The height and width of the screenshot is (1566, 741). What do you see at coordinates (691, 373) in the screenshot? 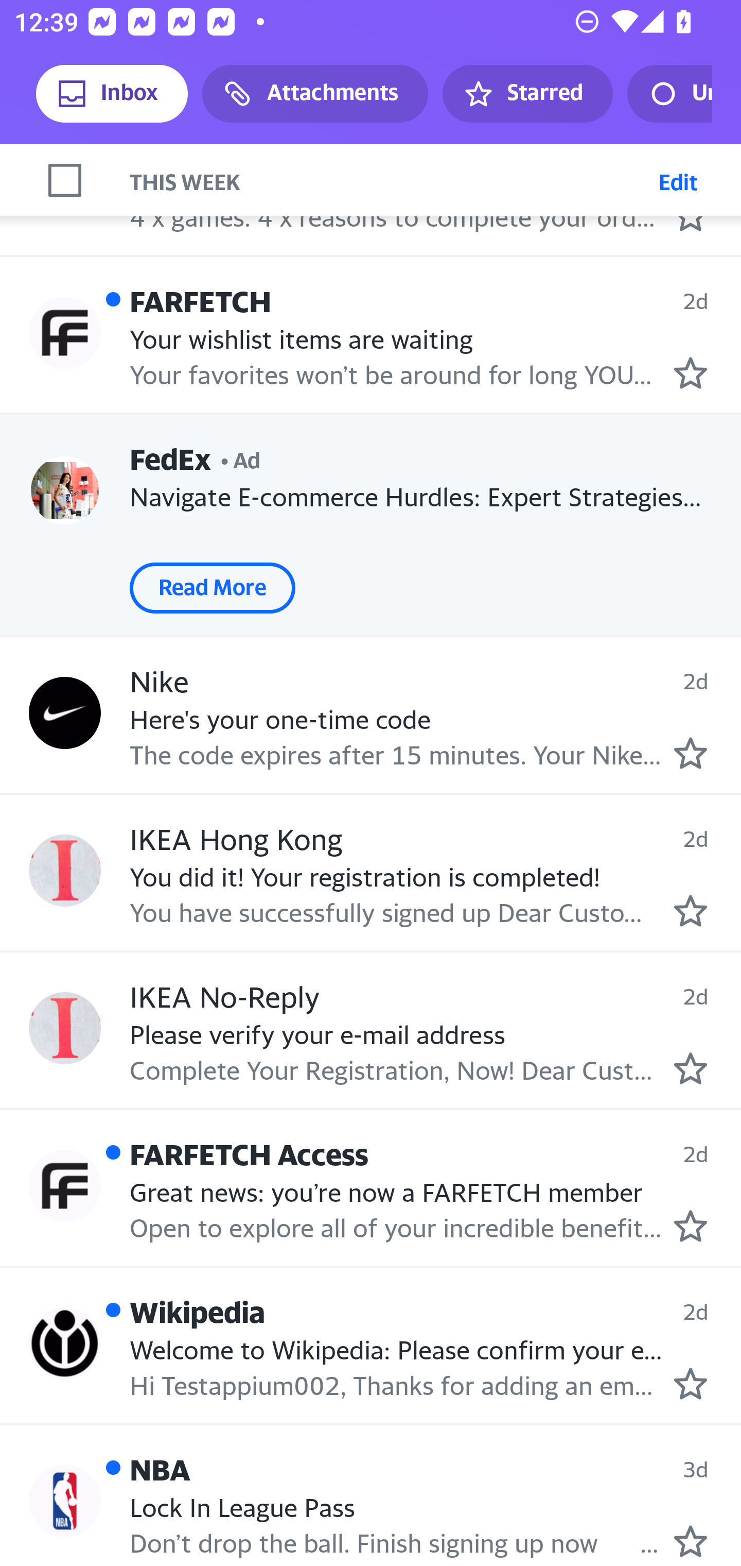
I see `Mark as starred.` at bounding box center [691, 373].